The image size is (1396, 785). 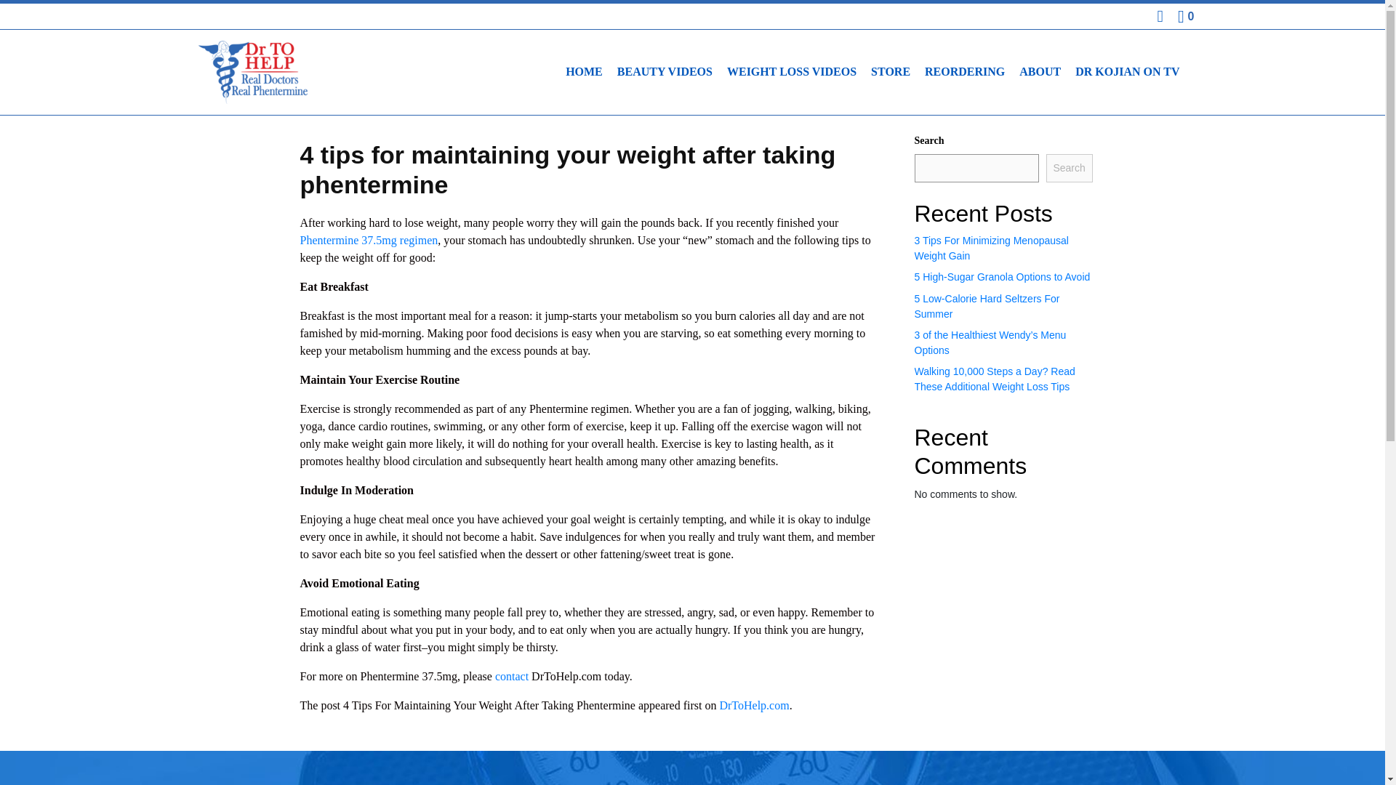 I want to click on BEAUTY VIDEOS, so click(x=665, y=71).